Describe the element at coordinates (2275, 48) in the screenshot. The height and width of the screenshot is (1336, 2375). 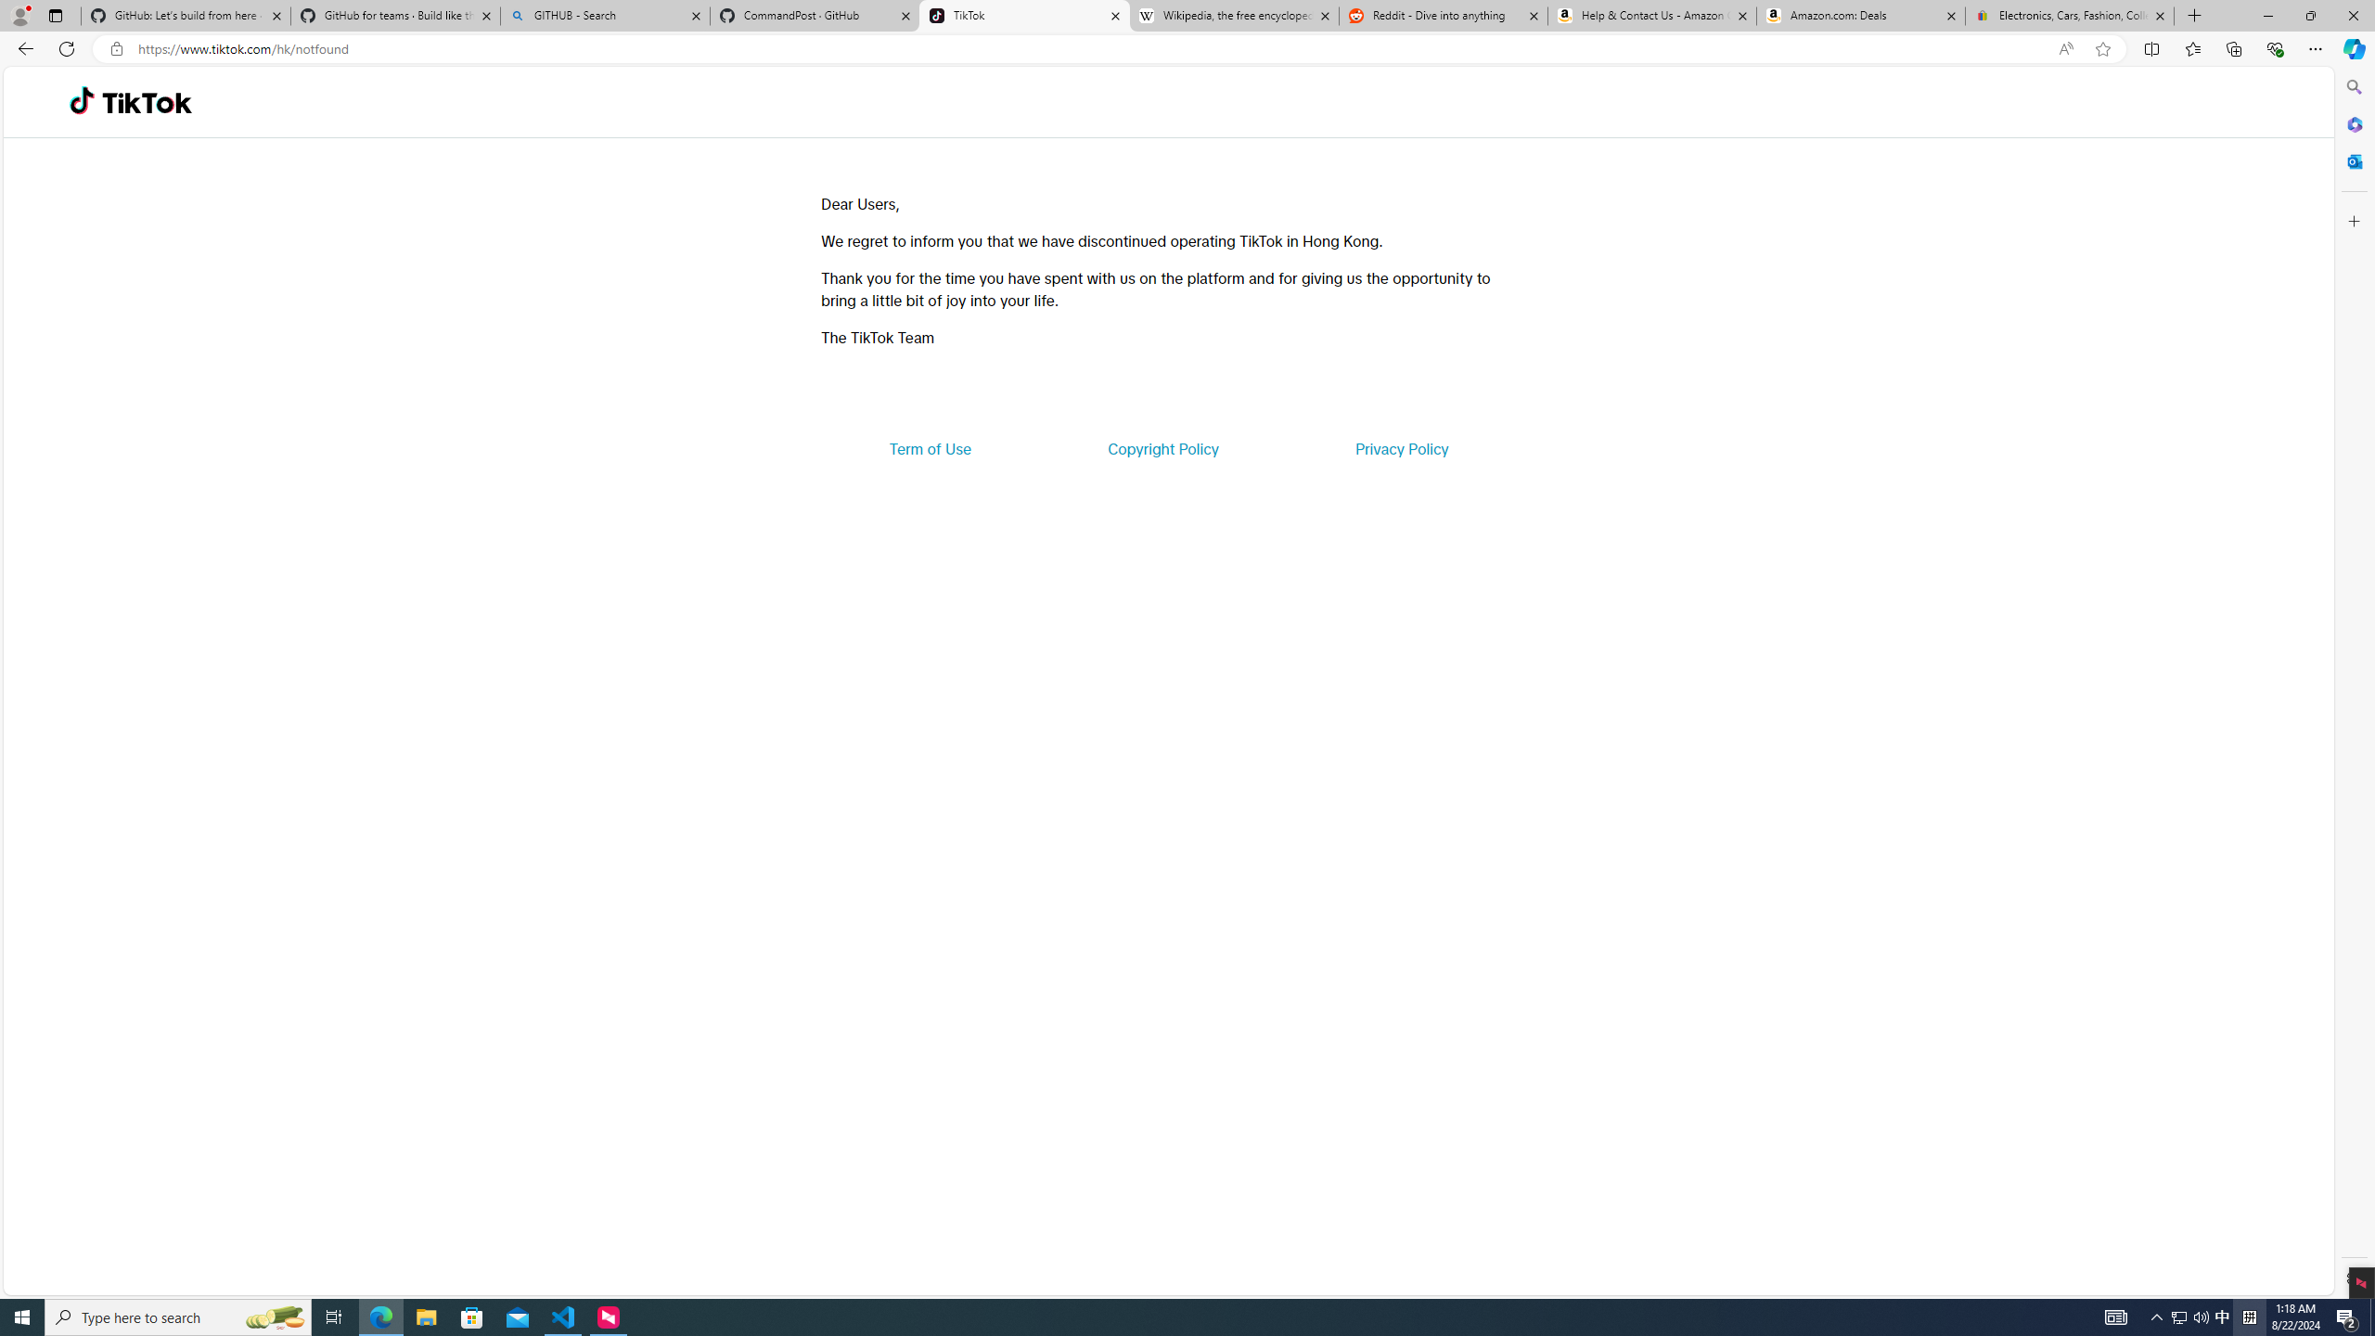
I see `Browser essentials` at that location.